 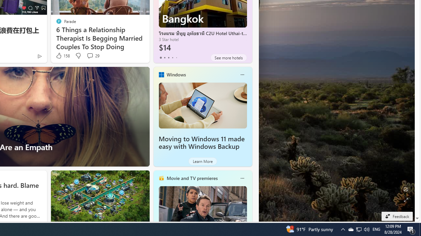 I want to click on View comments 29 Comment, so click(x=90, y=56).